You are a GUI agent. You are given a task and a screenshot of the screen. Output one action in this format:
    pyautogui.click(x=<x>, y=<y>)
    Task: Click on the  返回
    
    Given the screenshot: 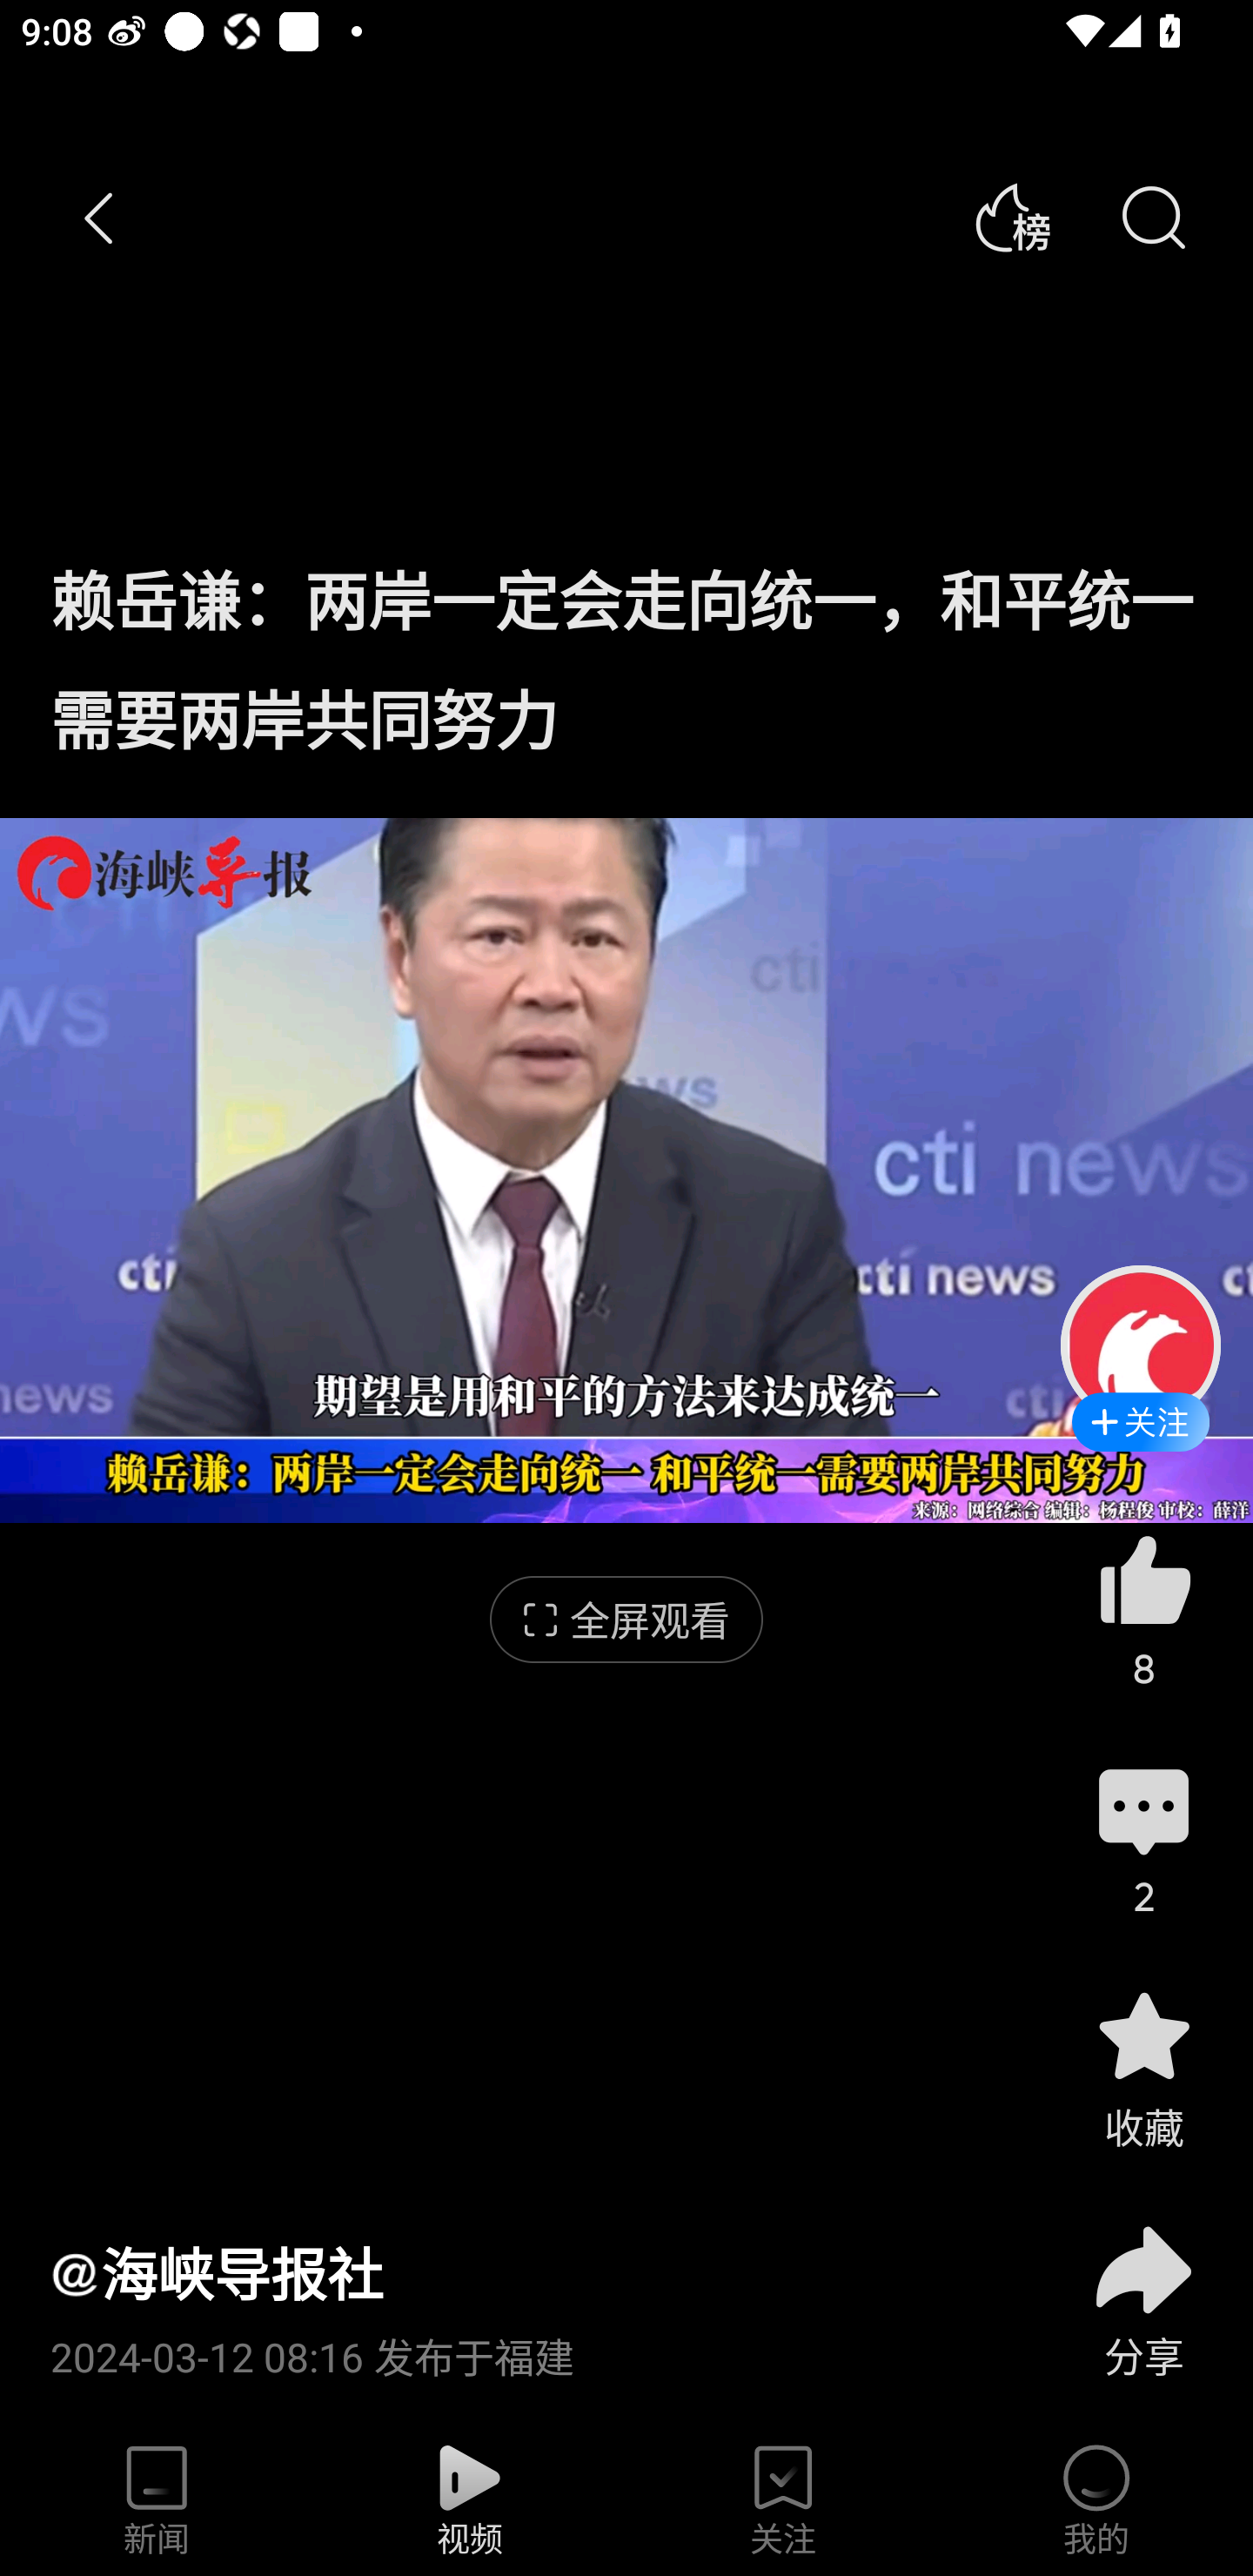 What is the action you would take?
    pyautogui.click(x=100, y=218)
    